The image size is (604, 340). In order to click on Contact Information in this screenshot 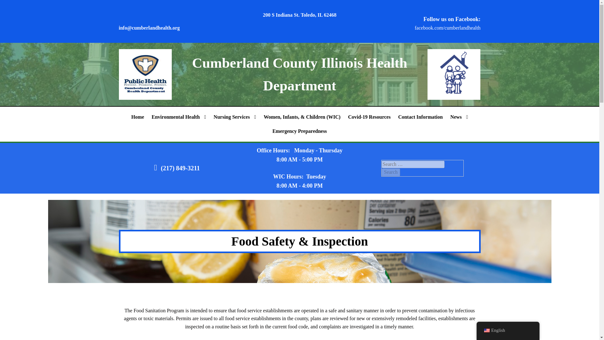, I will do `click(420, 117)`.